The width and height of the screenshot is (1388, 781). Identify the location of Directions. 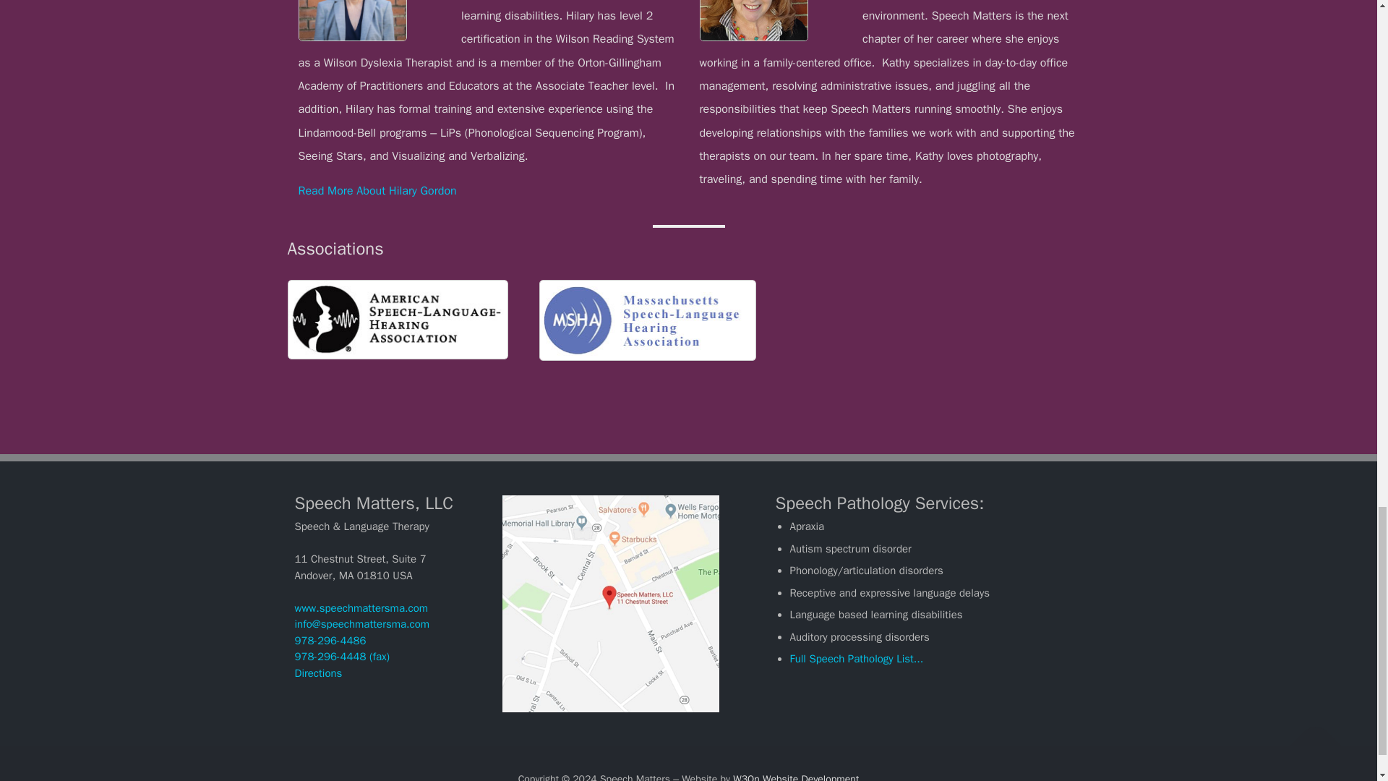
(318, 673).